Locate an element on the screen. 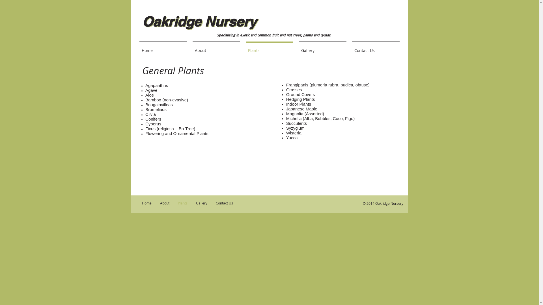  Gallery is located at coordinates (322, 48).